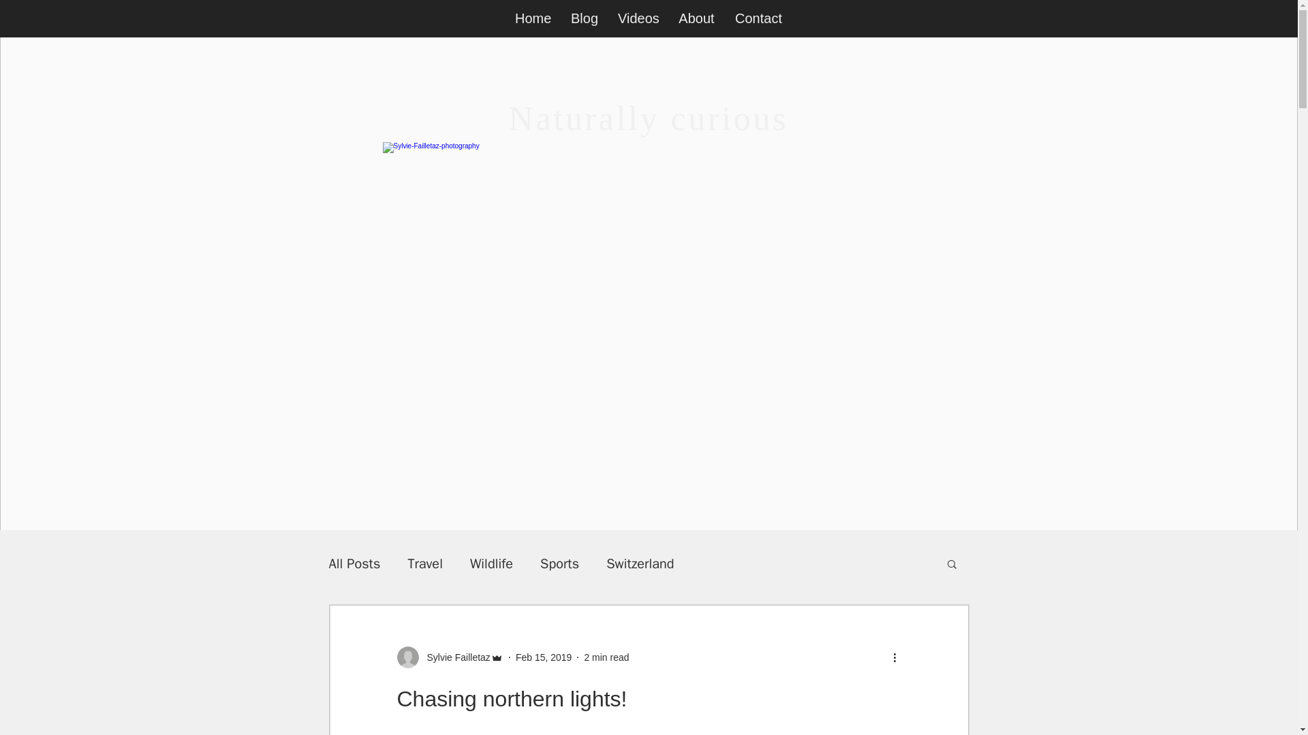 Image resolution: width=1308 pixels, height=735 pixels. What do you see at coordinates (354, 563) in the screenshot?
I see `All Posts` at bounding box center [354, 563].